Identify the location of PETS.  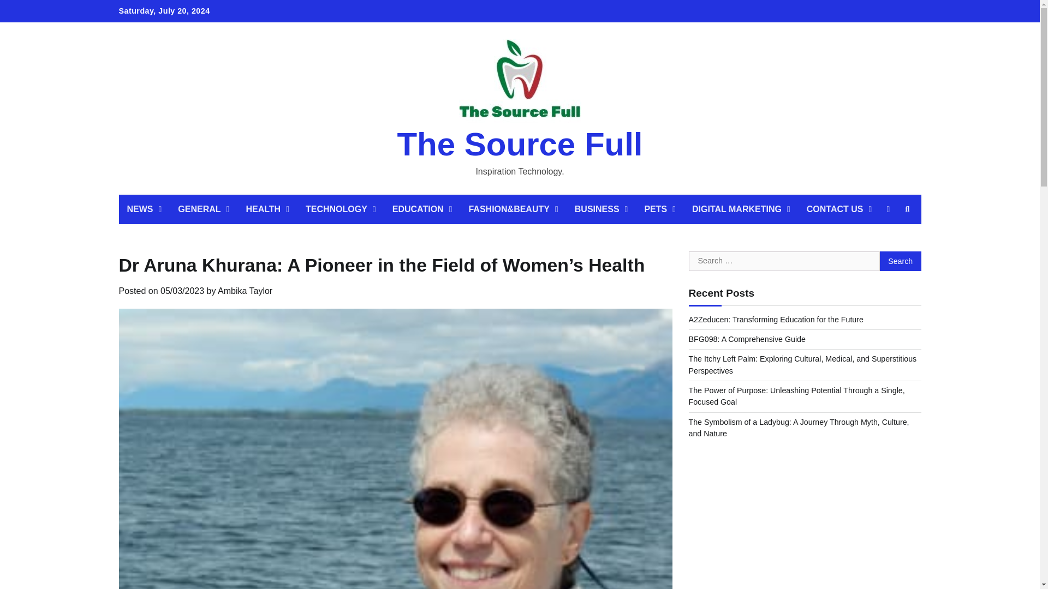
(660, 209).